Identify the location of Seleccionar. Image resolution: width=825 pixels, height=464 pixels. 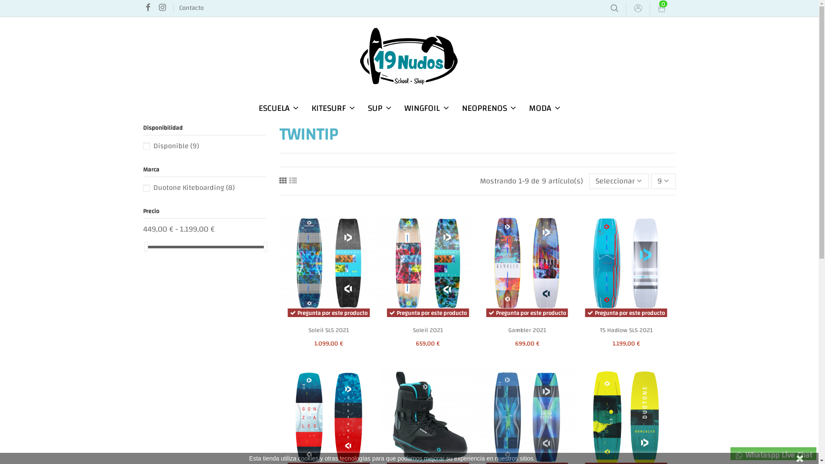
(619, 181).